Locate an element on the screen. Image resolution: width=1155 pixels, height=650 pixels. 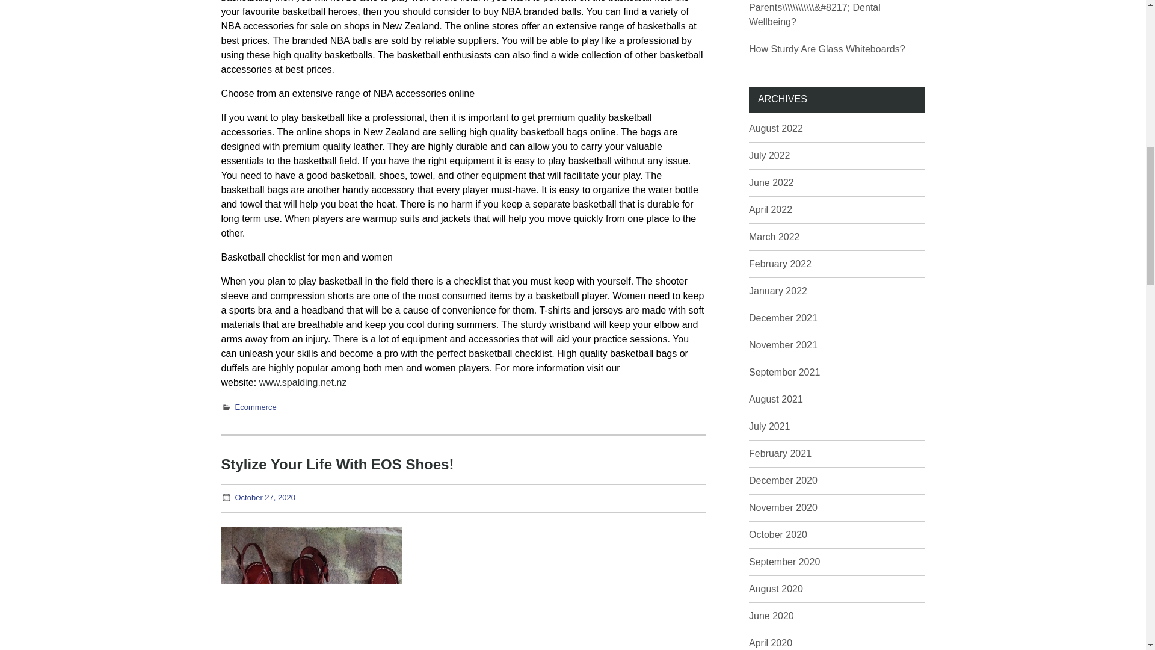
January 2022 is located at coordinates (778, 291).